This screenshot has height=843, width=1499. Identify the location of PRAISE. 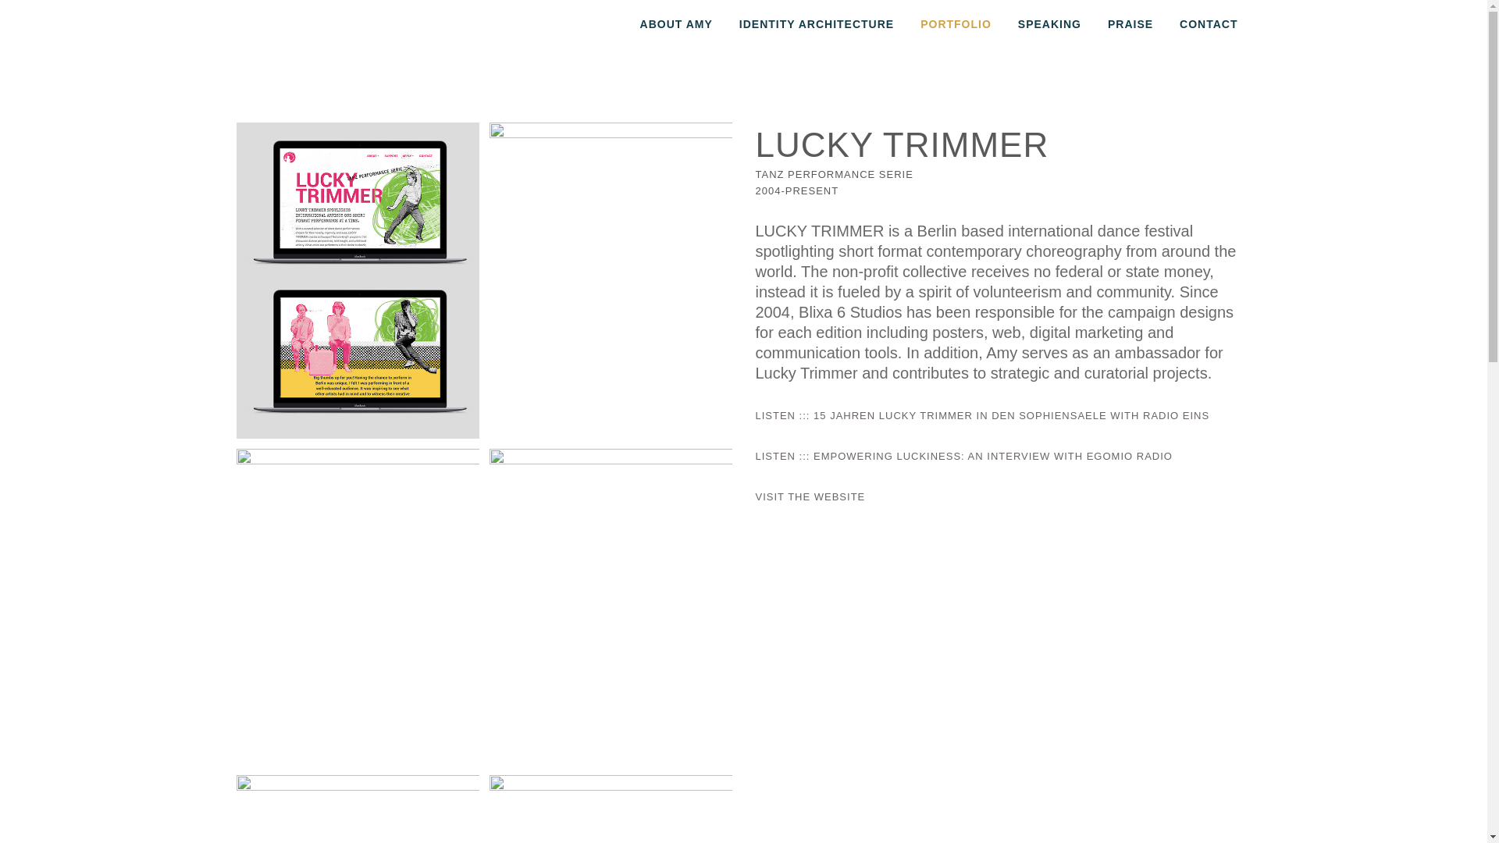
(1130, 23).